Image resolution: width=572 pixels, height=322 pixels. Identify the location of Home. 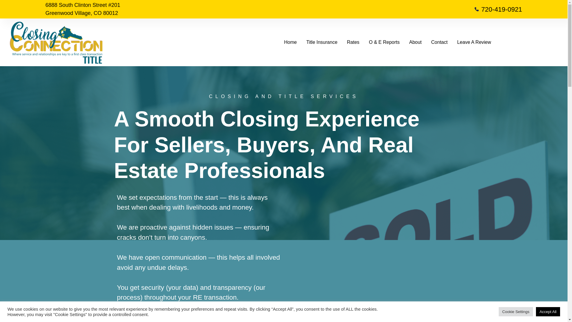
(290, 42).